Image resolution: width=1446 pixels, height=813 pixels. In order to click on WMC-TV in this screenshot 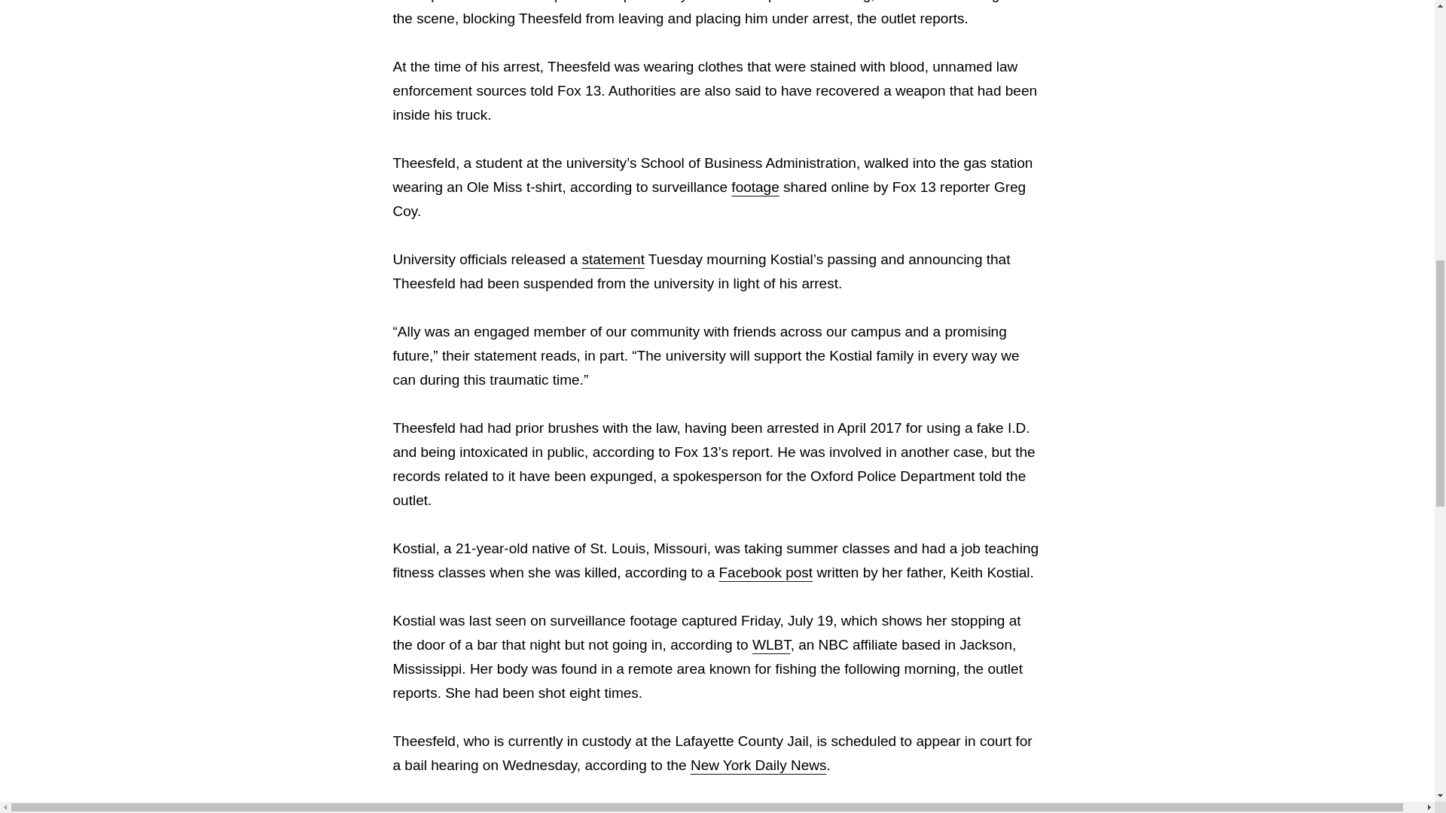, I will do `click(941, 809)`.